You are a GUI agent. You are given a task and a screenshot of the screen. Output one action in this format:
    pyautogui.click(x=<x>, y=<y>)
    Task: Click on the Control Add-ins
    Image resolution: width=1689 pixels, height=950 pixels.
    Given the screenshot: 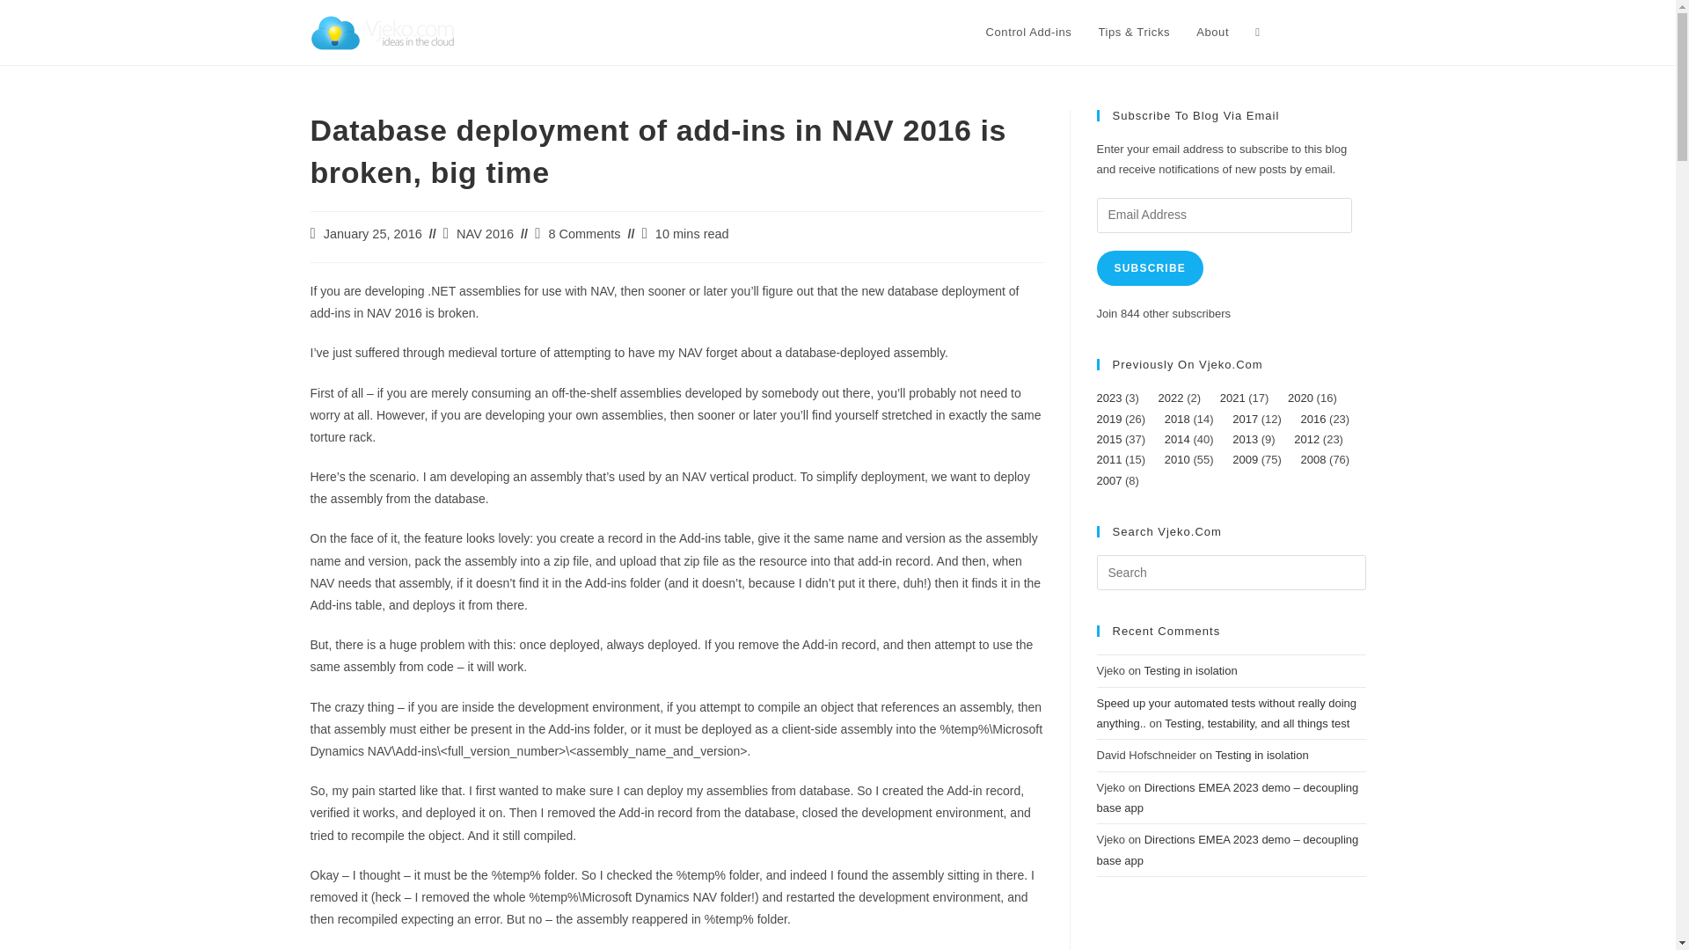 What is the action you would take?
    pyautogui.click(x=1029, y=33)
    